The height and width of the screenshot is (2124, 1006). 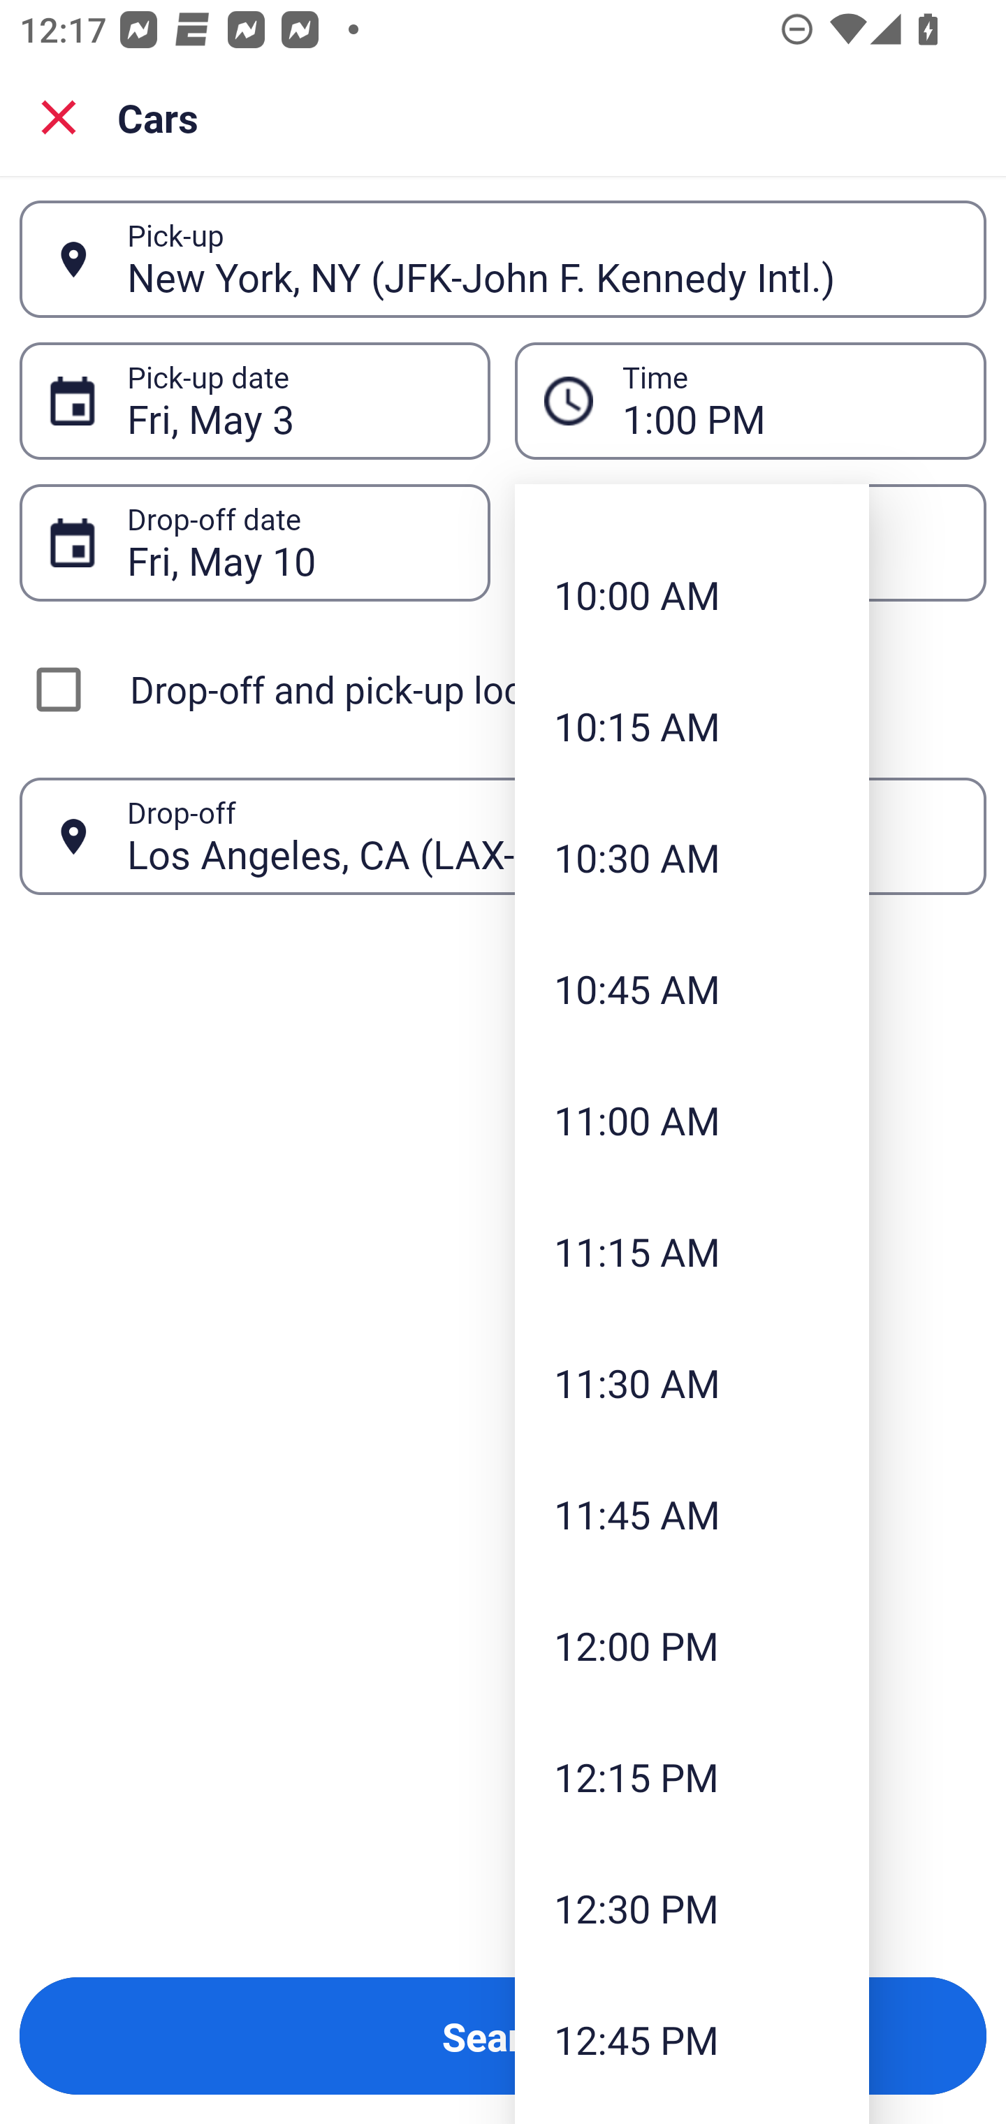 What do you see at coordinates (692, 858) in the screenshot?
I see `10:30 AM` at bounding box center [692, 858].